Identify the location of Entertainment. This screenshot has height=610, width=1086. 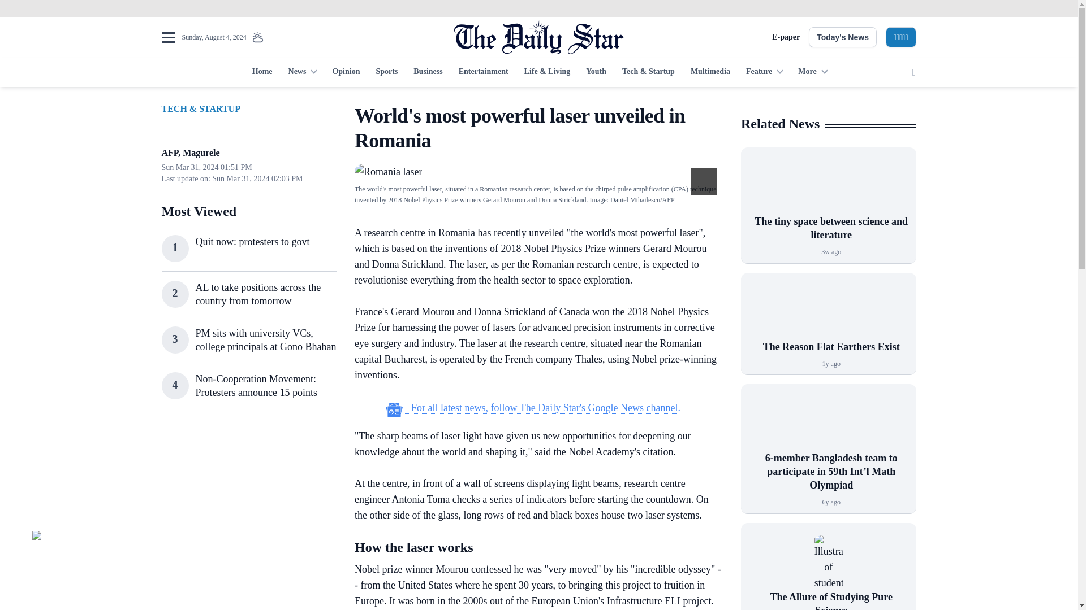
(483, 72).